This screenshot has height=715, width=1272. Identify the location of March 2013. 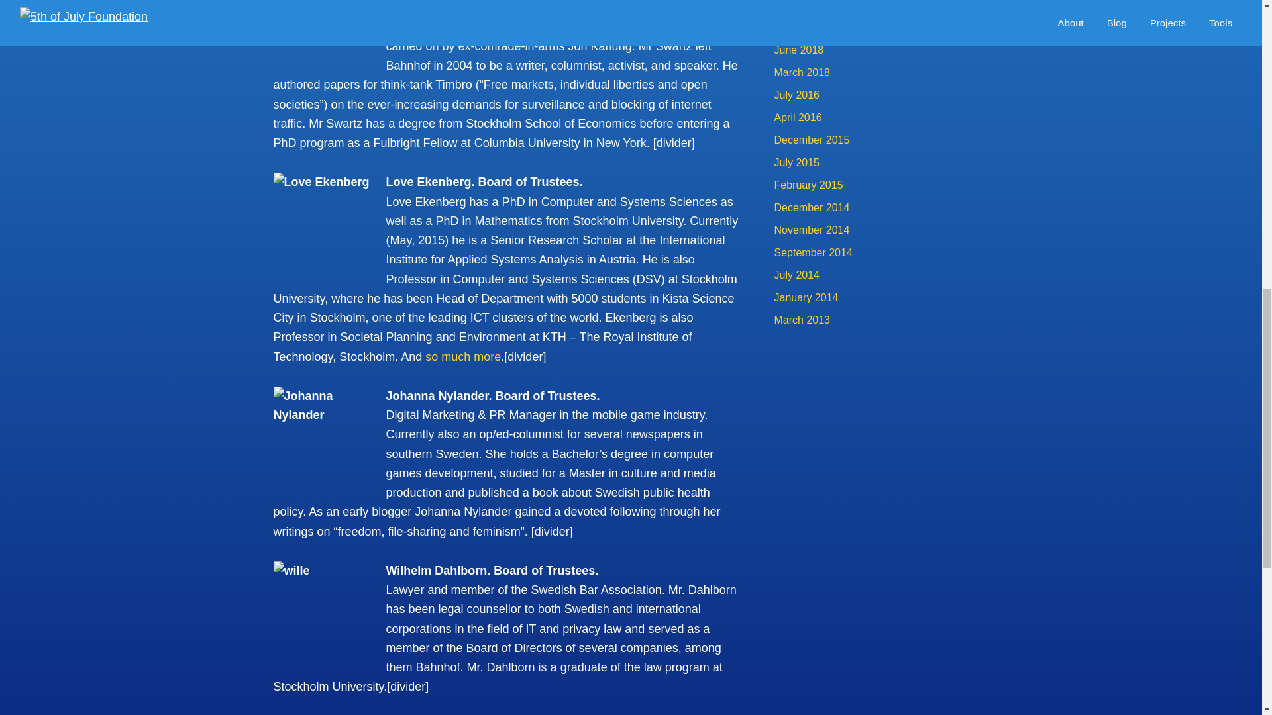
(802, 320).